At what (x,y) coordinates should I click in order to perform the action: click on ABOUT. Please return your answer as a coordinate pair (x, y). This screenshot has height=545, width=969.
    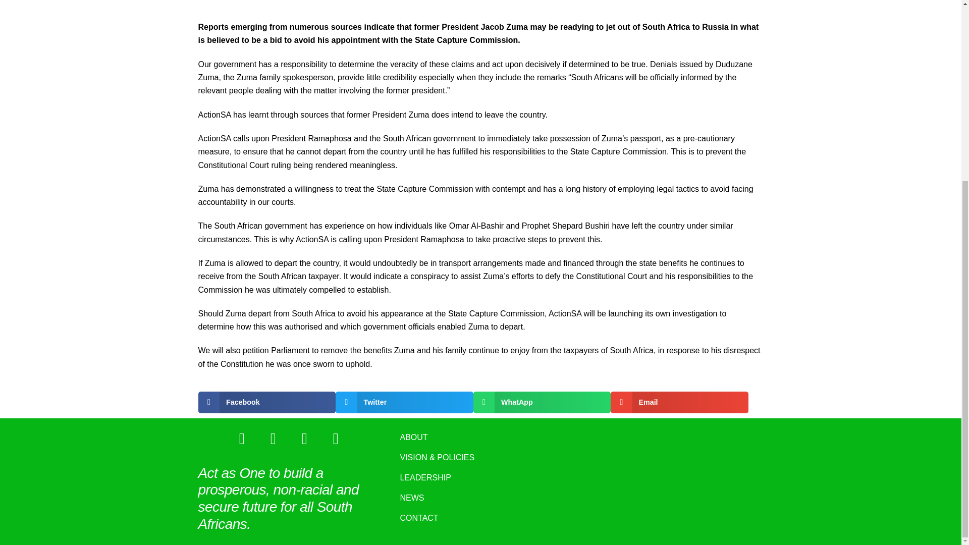
    Looking at the image, I should click on (480, 437).